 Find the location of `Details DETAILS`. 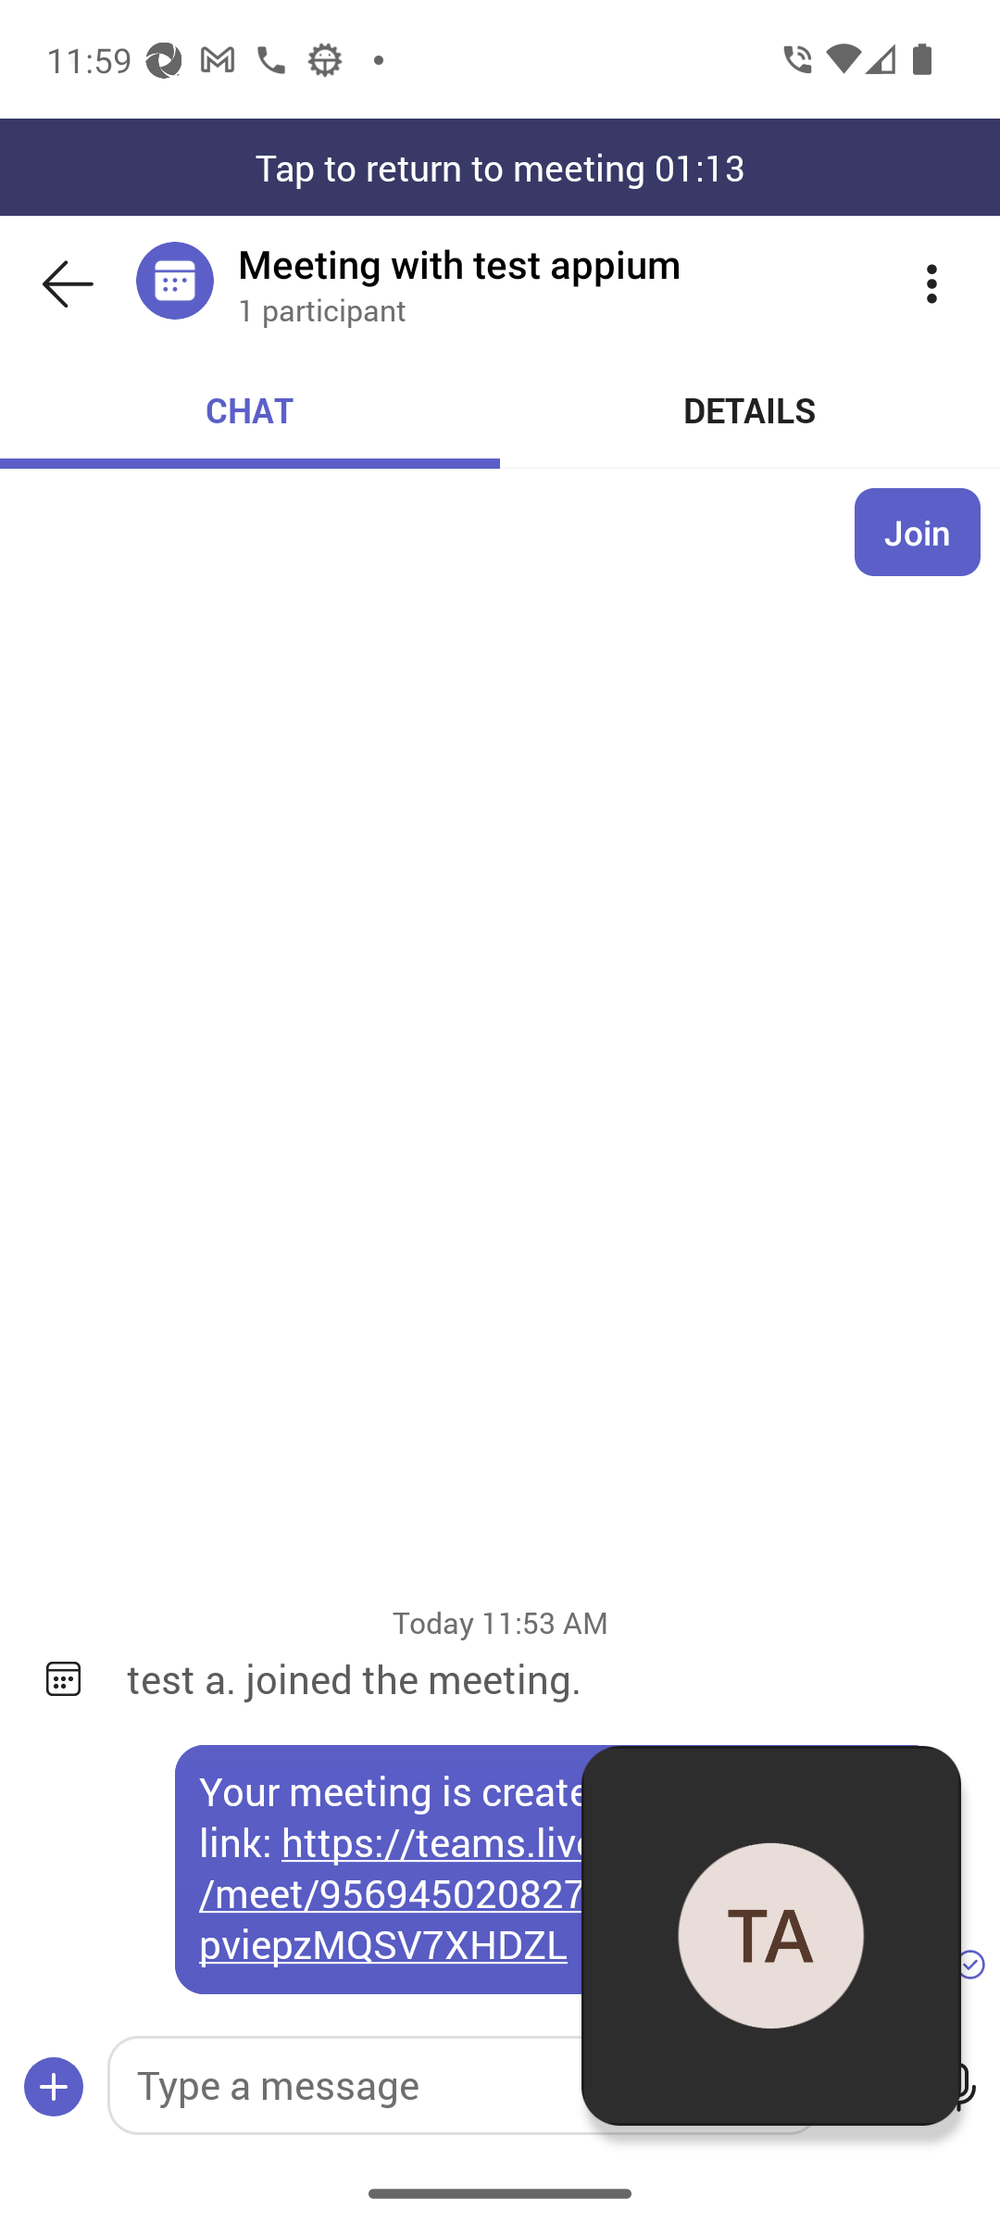

Details DETAILS is located at coordinates (750, 409).